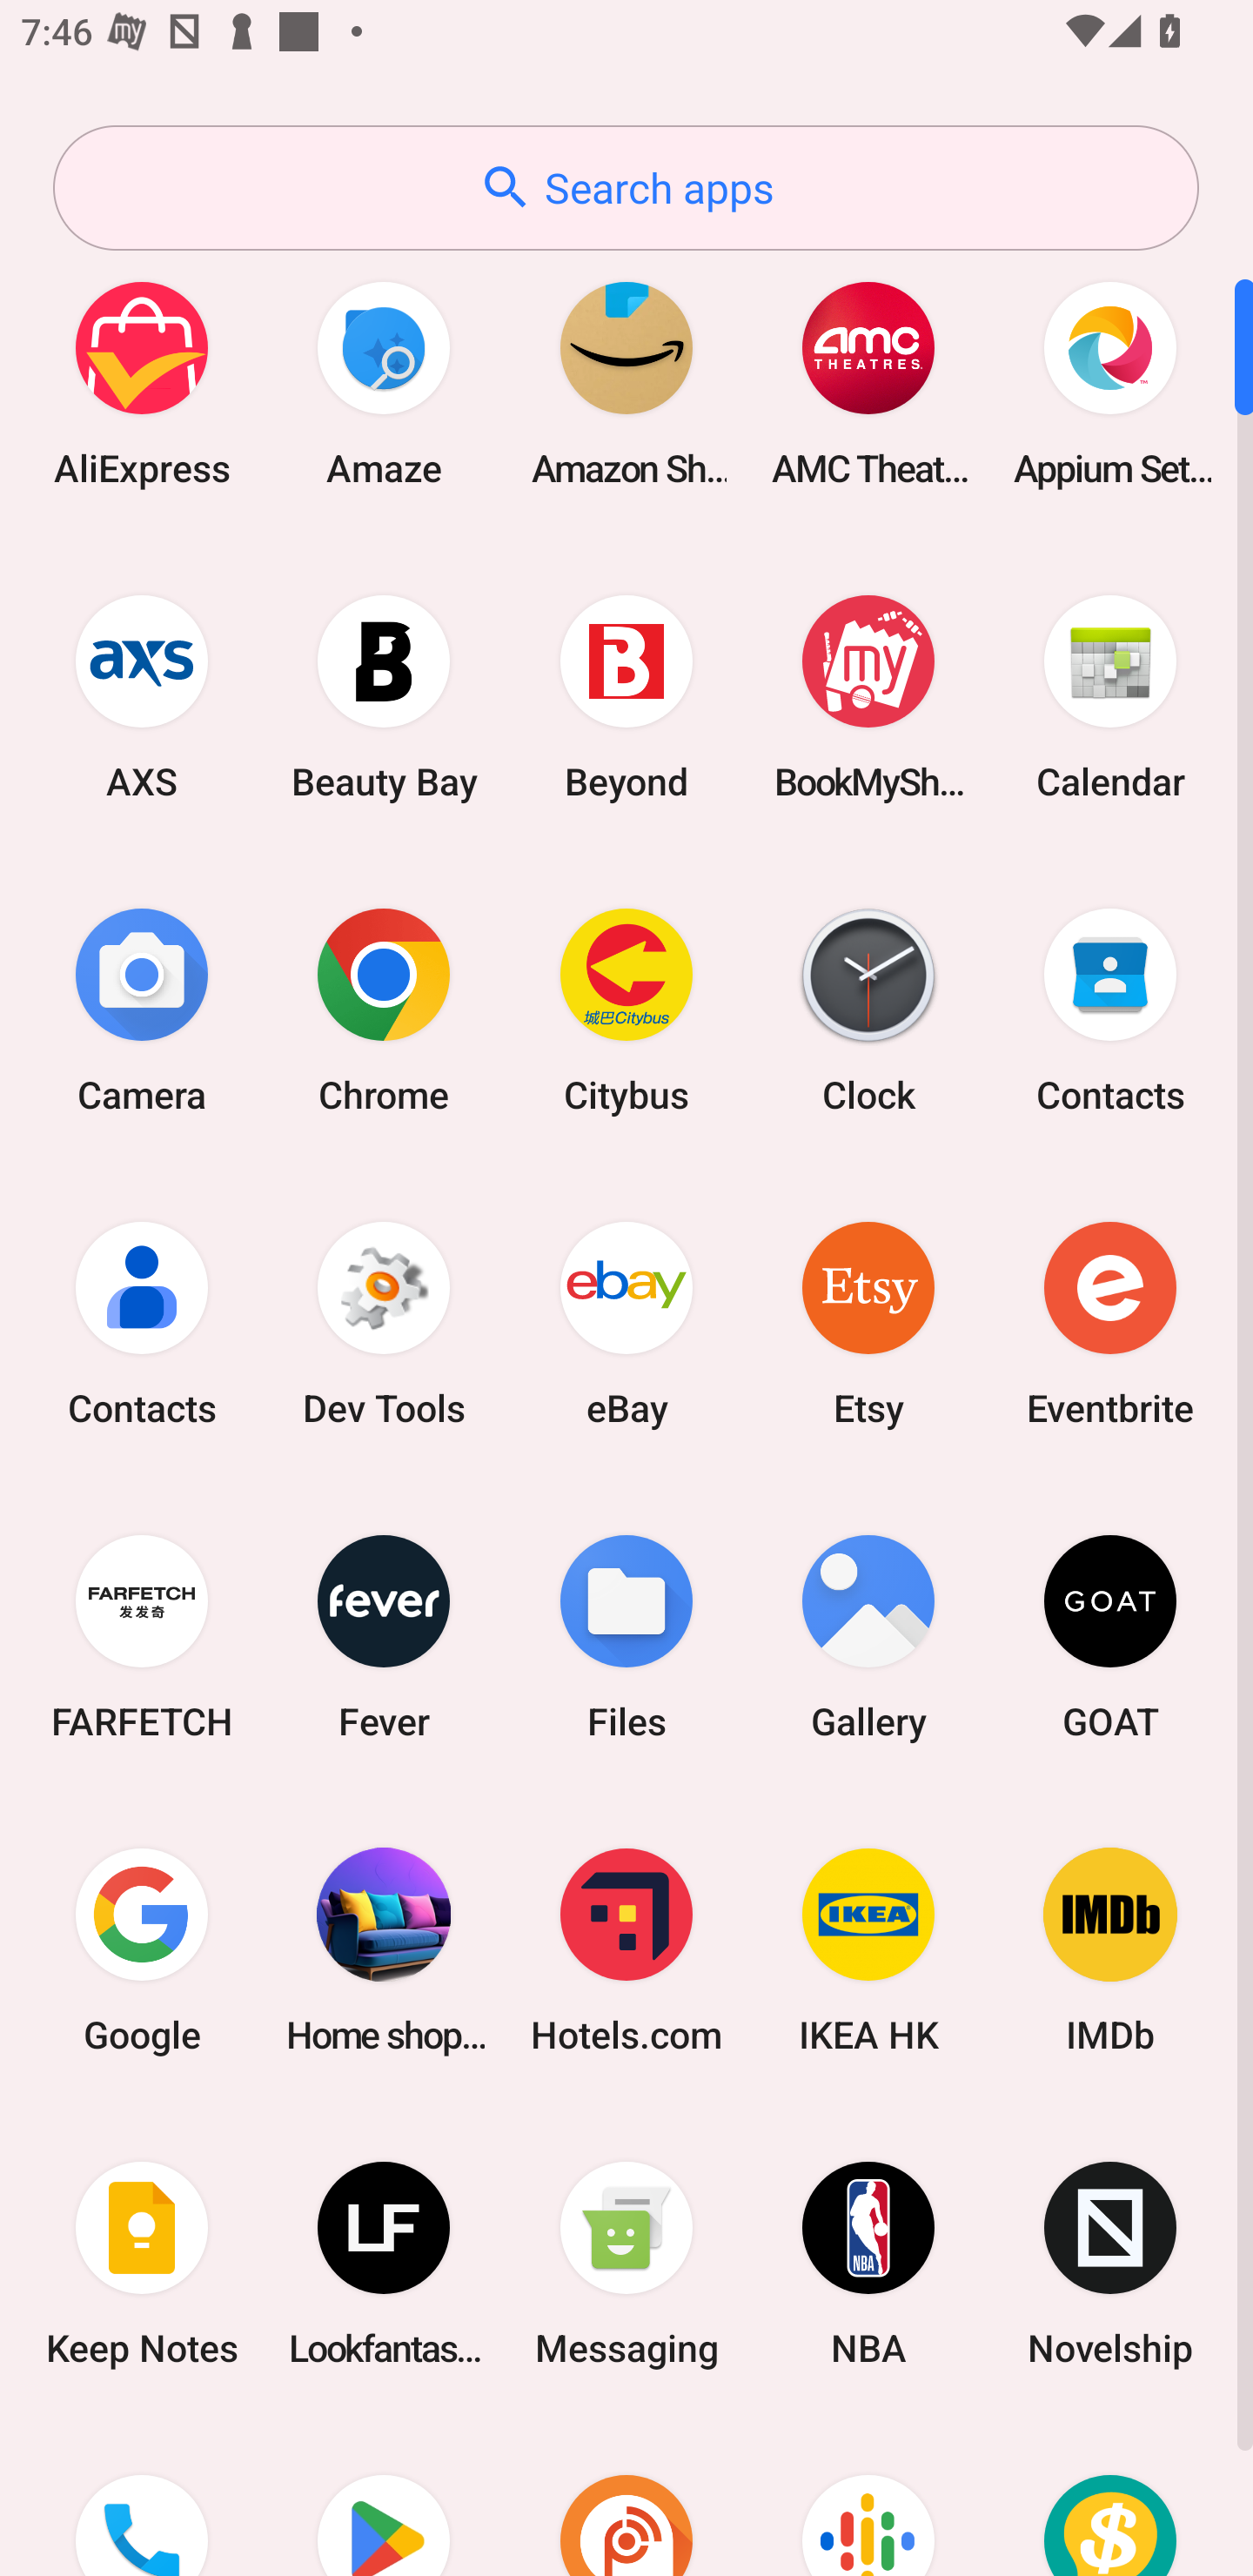 Image resolution: width=1253 pixels, height=2576 pixels. I want to click on Play Store, so click(384, 2499).